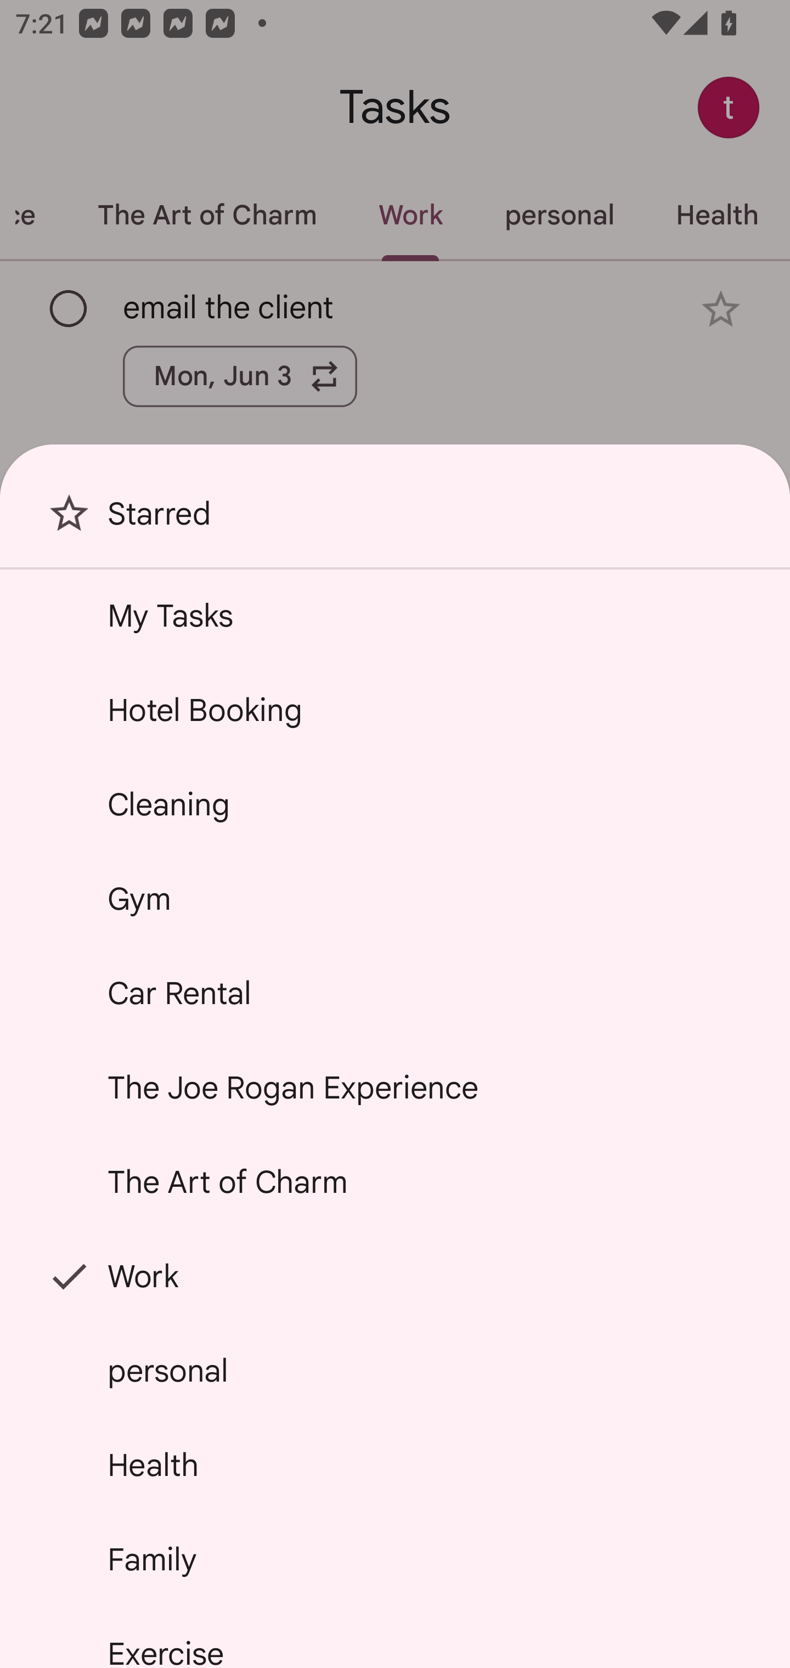  I want to click on personal, so click(395, 1370).